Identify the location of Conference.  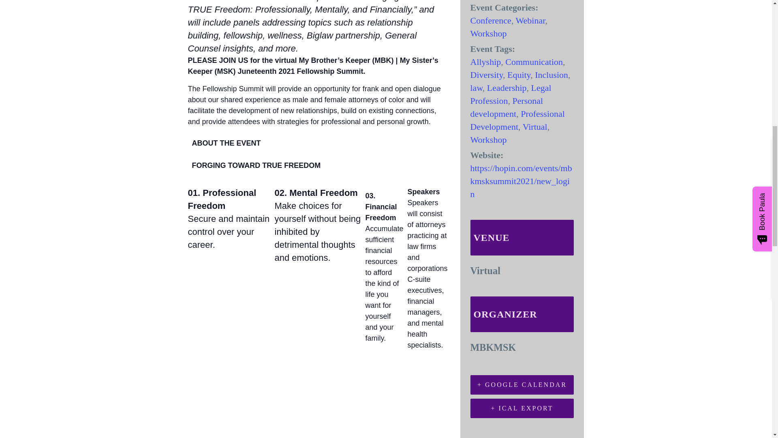
(490, 20).